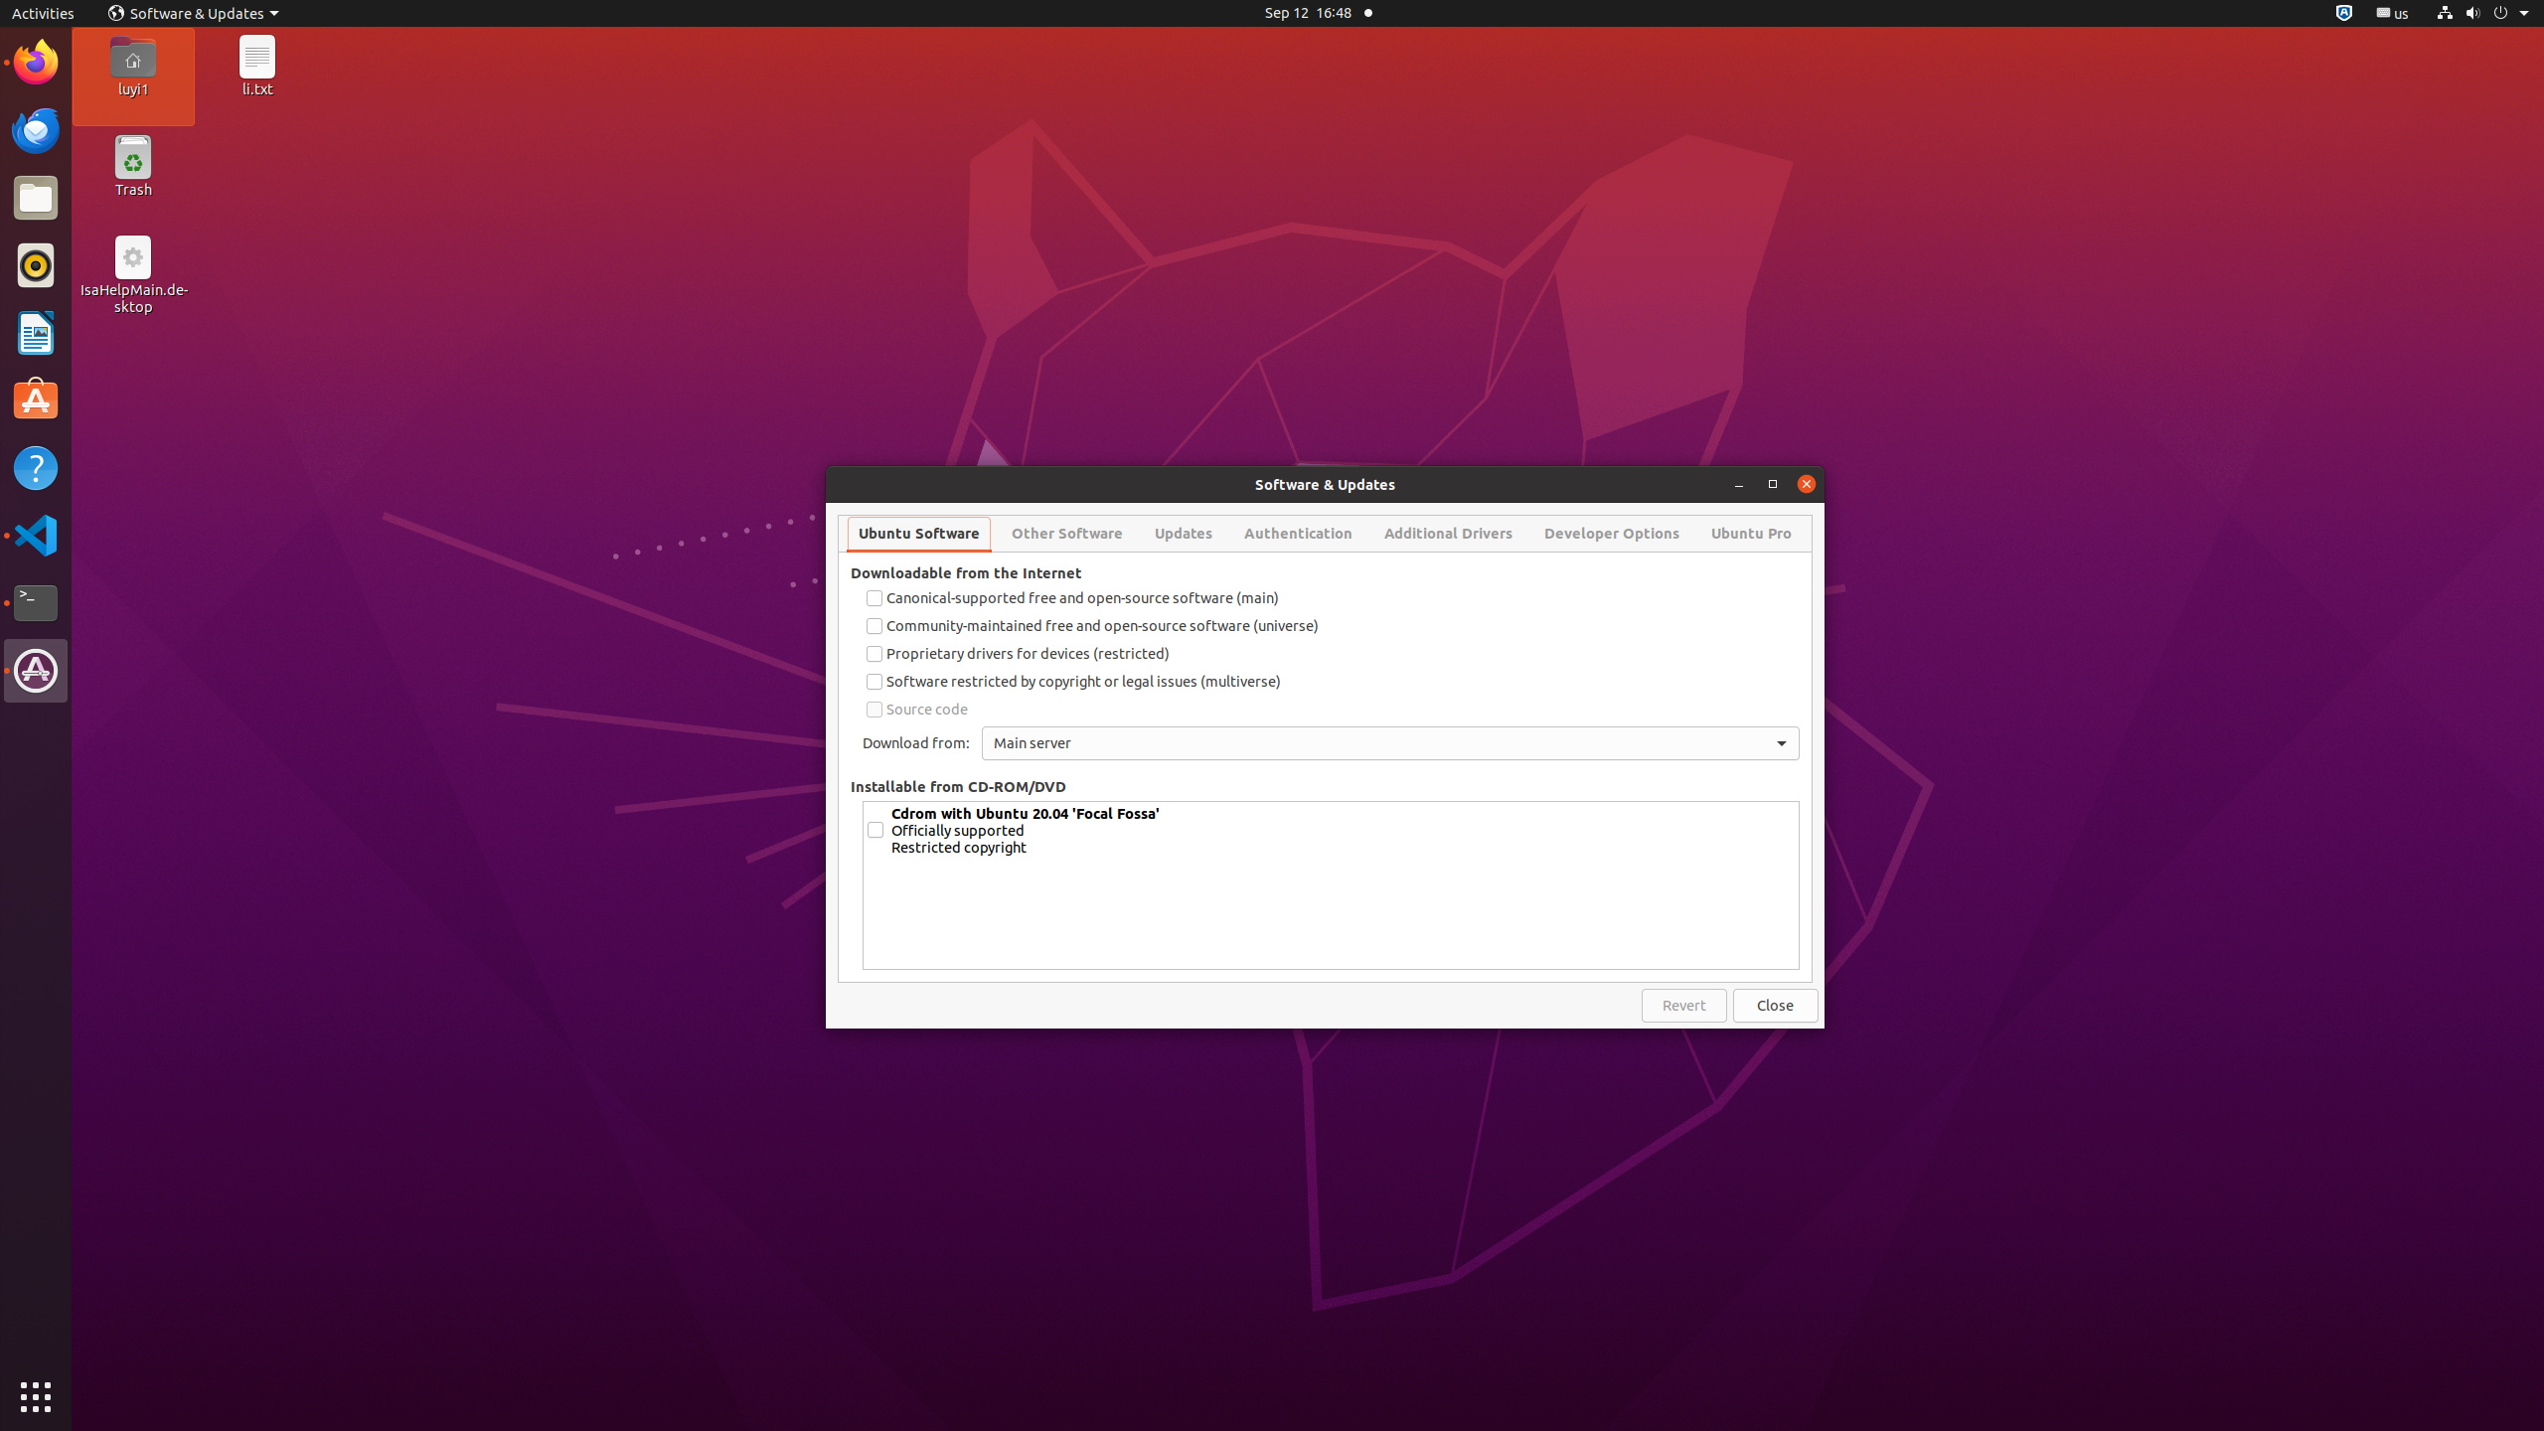 Image resolution: width=2544 pixels, height=1431 pixels. What do you see at coordinates (1332, 598) in the screenshot?
I see `Canonical-supported free and open-source software (main)` at bounding box center [1332, 598].